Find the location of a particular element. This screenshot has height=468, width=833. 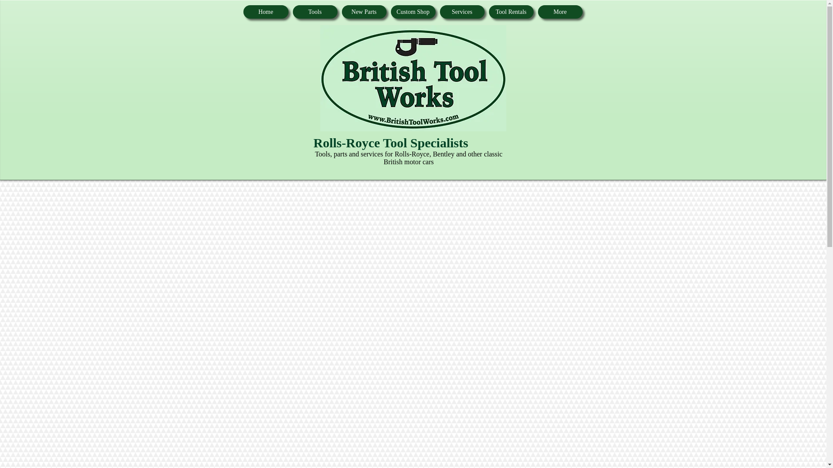

Tool Rentals is located at coordinates (510, 12).